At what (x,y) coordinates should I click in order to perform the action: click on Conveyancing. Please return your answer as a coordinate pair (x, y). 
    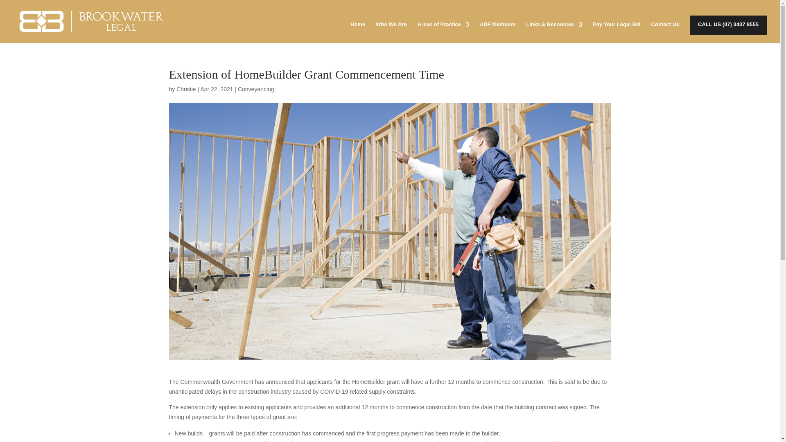
    Looking at the image, I should click on (256, 89).